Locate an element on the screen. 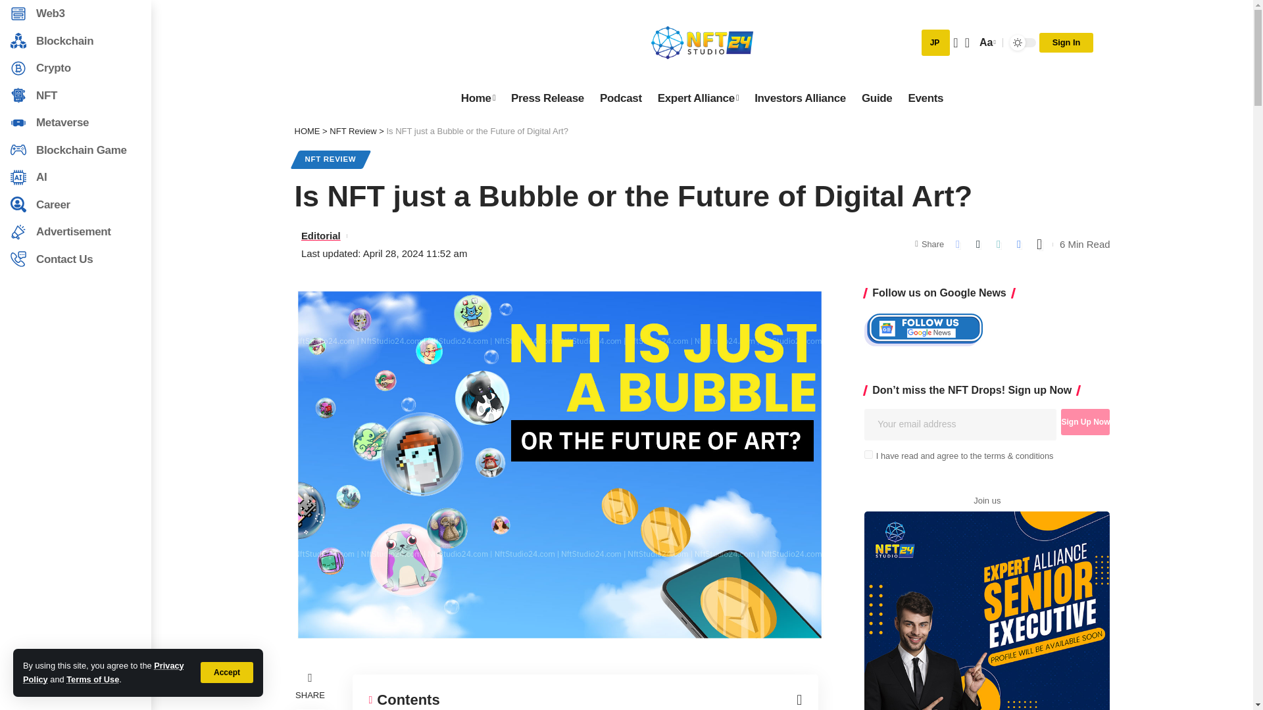 The width and height of the screenshot is (1263, 710). Accept is located at coordinates (227, 672).